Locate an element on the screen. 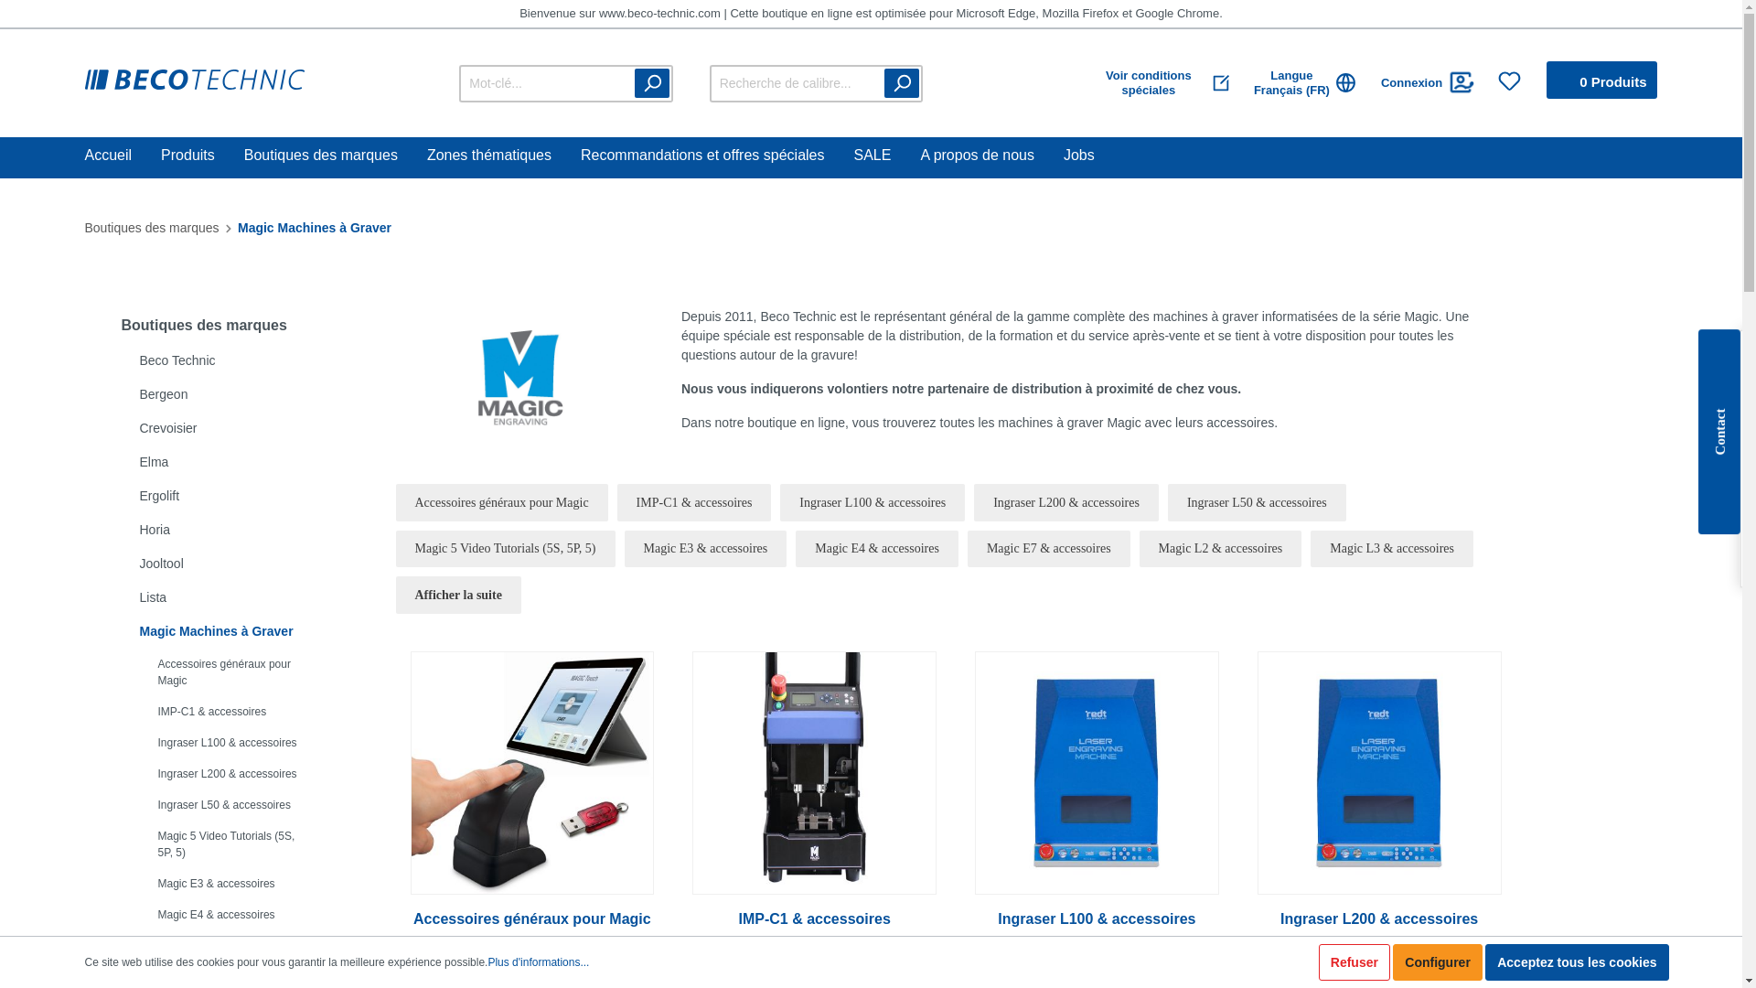 The height and width of the screenshot is (988, 1756). 0 Produits is located at coordinates (1602, 81).